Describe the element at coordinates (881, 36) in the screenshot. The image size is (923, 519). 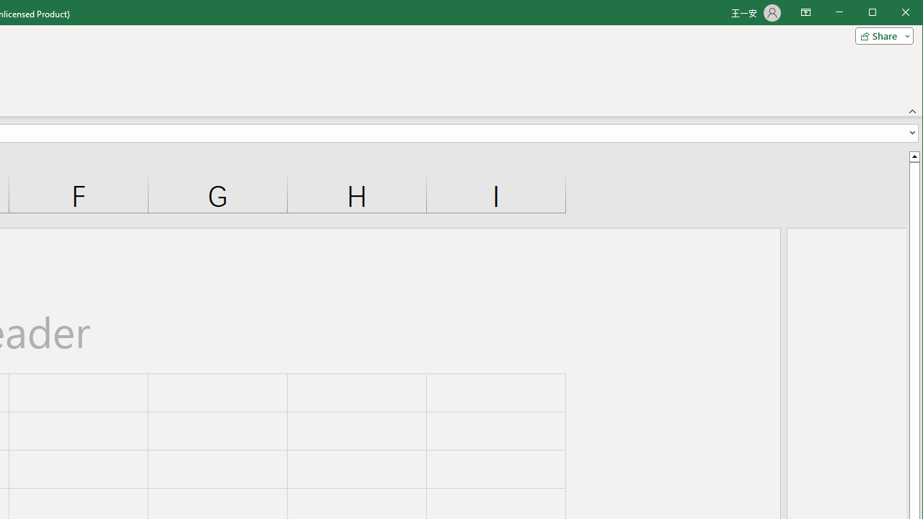
I see `Share` at that location.